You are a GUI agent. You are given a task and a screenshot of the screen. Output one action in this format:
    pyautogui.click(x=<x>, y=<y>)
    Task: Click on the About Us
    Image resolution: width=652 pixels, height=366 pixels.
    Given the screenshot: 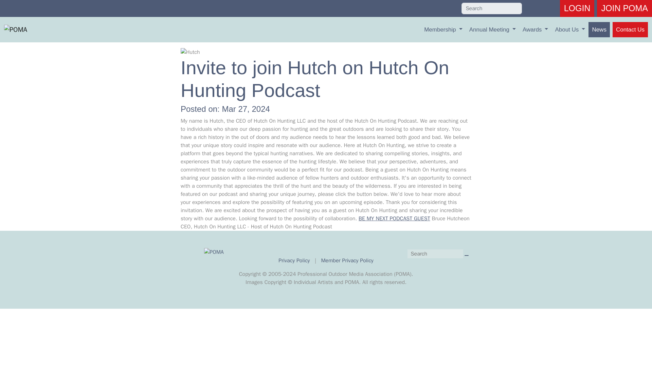 What is the action you would take?
    pyautogui.click(x=570, y=29)
    